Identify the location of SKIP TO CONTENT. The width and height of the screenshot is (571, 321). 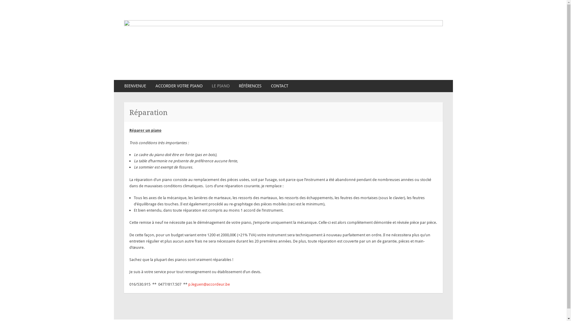
(141, 83).